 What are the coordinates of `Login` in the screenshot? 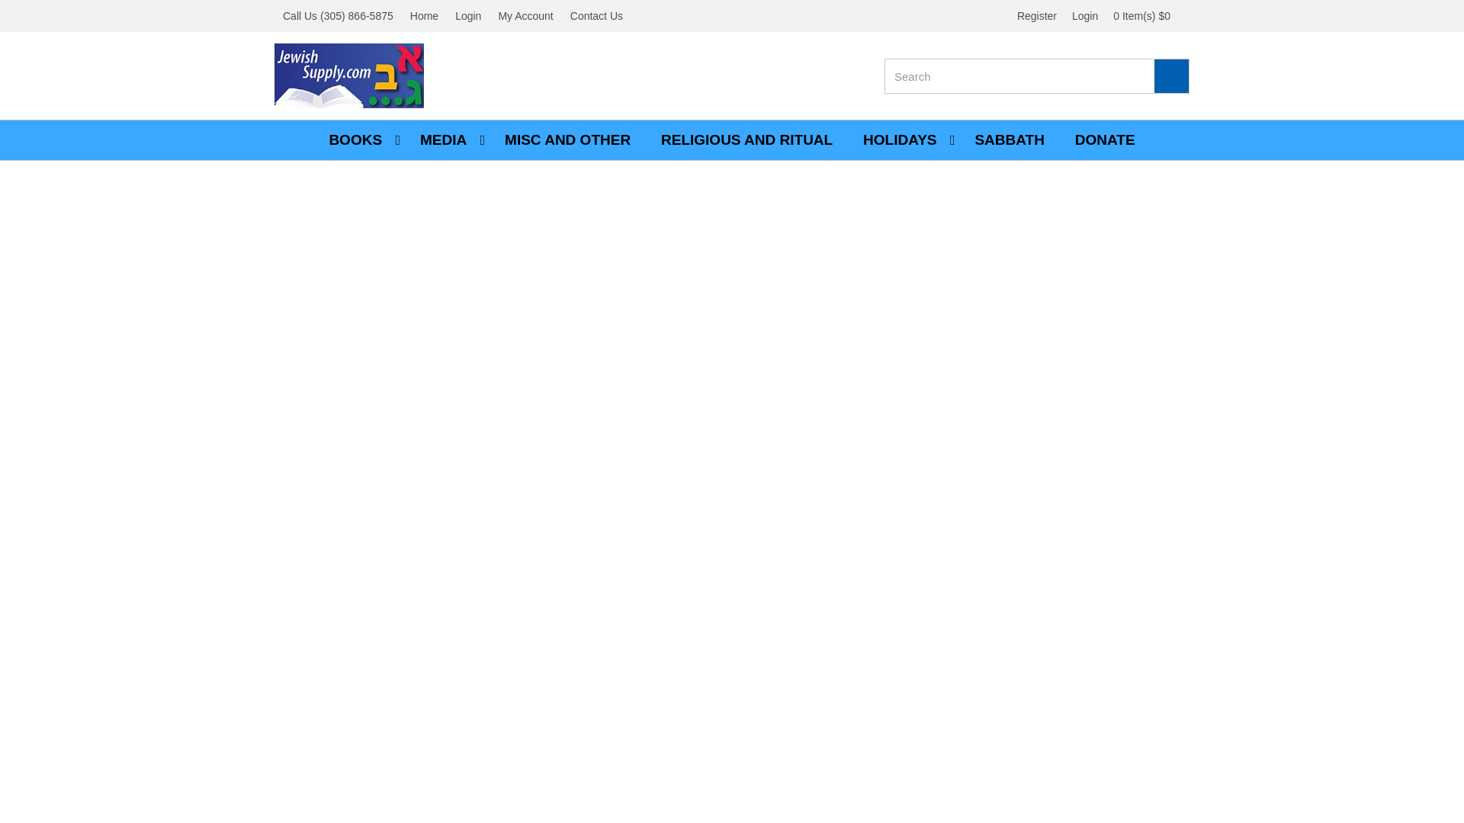 It's located at (467, 16).